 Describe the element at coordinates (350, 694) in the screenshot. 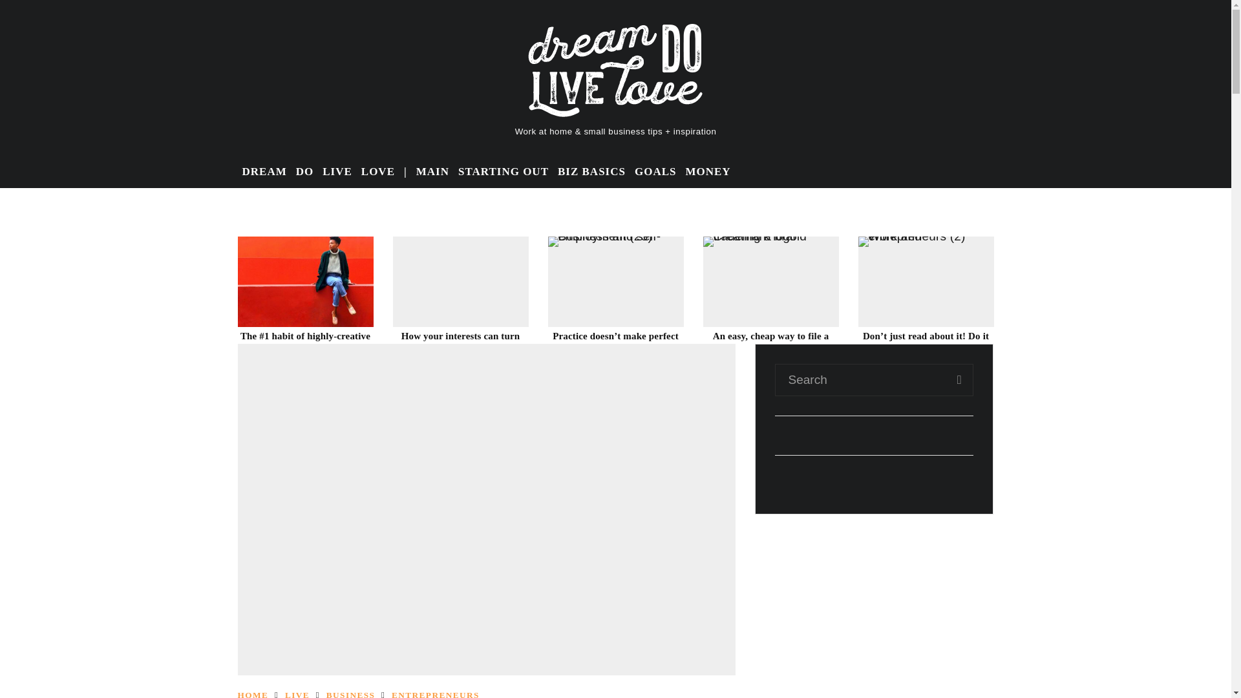

I see `BUSINESS` at that location.